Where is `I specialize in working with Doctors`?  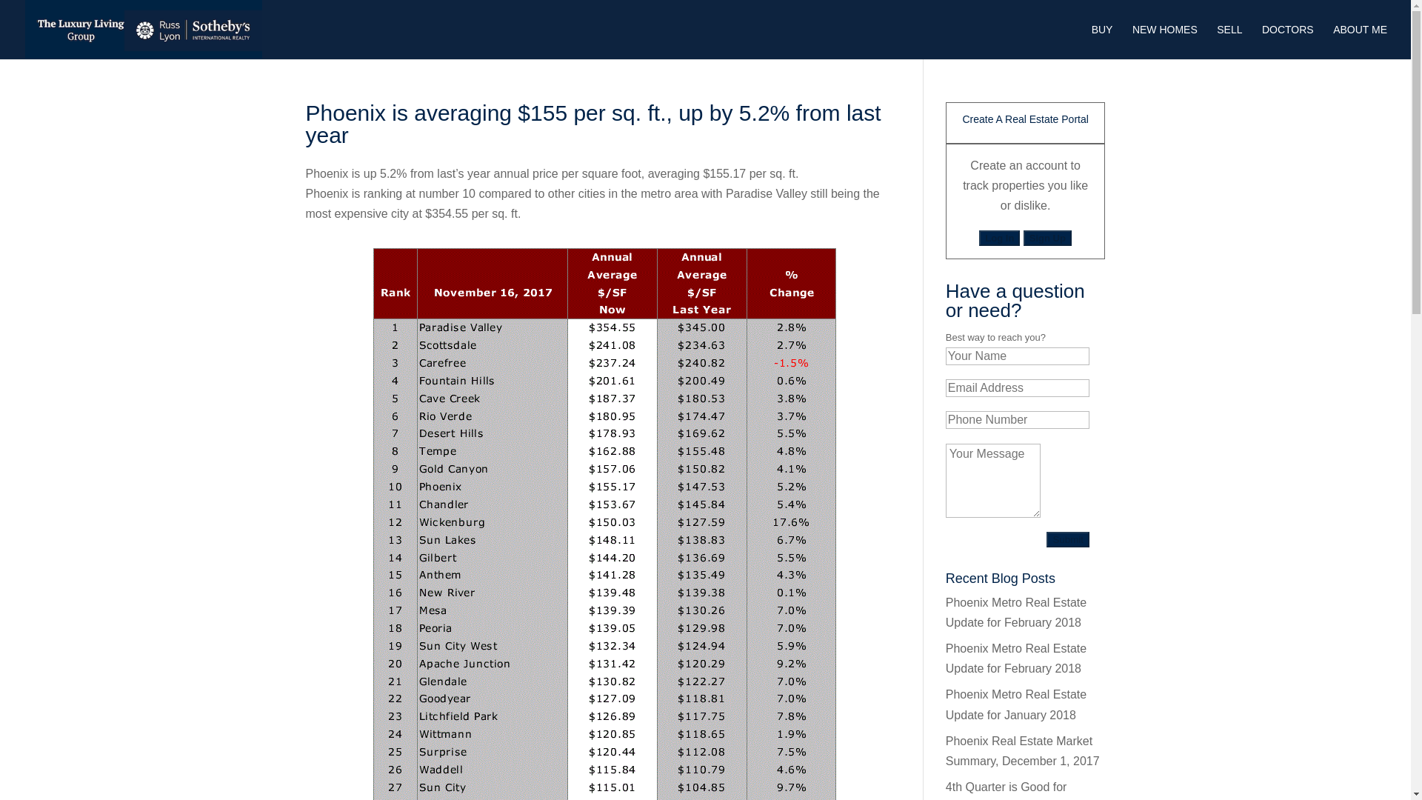 I specialize in working with Doctors is located at coordinates (1288, 41).